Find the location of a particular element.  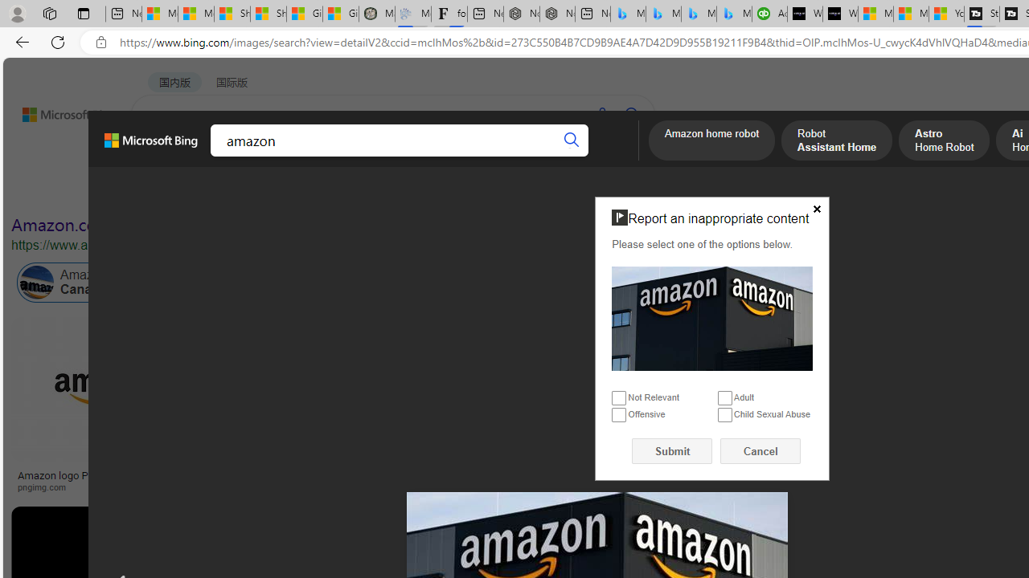

Amazon Animals is located at coordinates (568, 283).